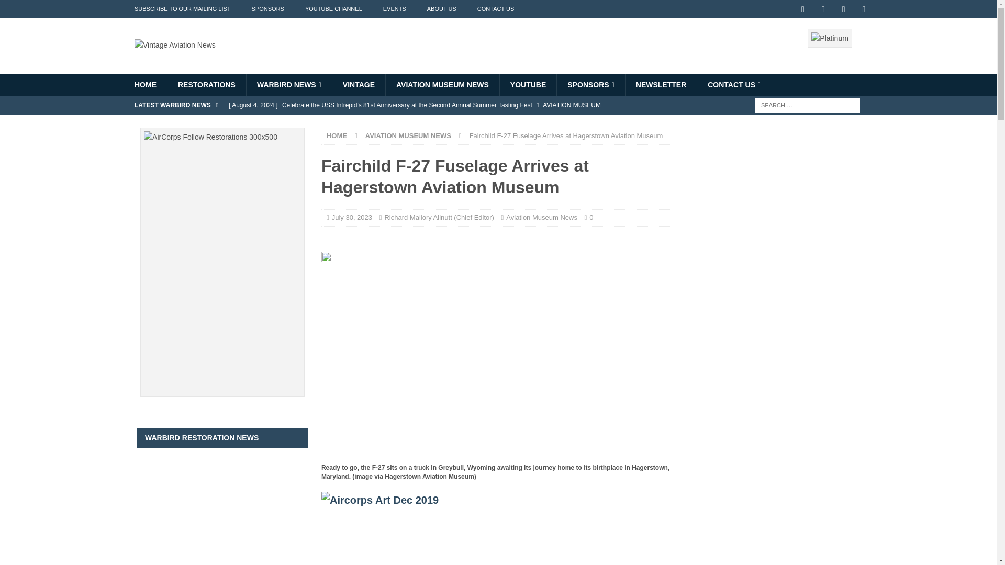 This screenshot has width=1005, height=565. What do you see at coordinates (395, 9) in the screenshot?
I see `EVENTS` at bounding box center [395, 9].